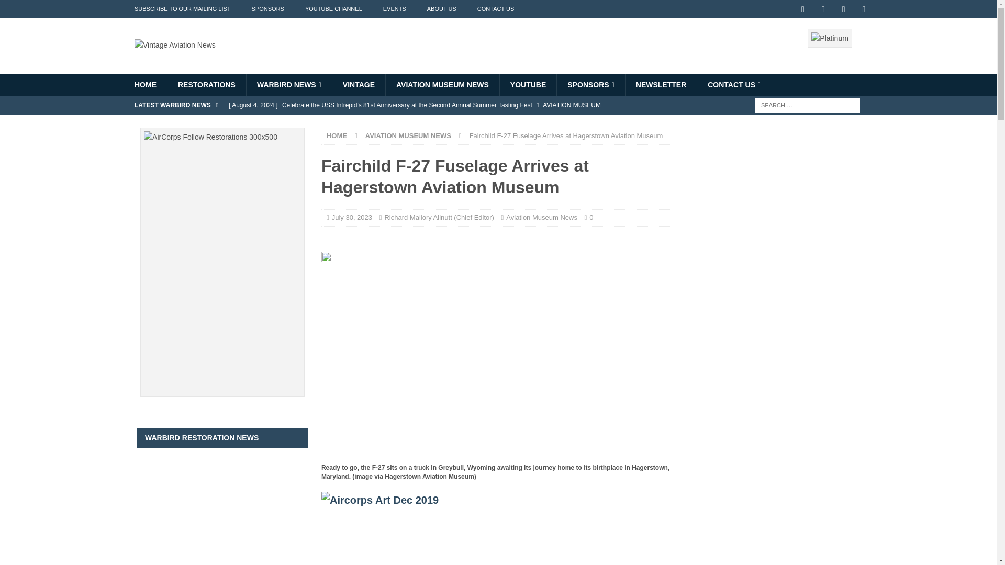 This screenshot has width=1005, height=565. What do you see at coordinates (395, 9) in the screenshot?
I see `EVENTS` at bounding box center [395, 9].